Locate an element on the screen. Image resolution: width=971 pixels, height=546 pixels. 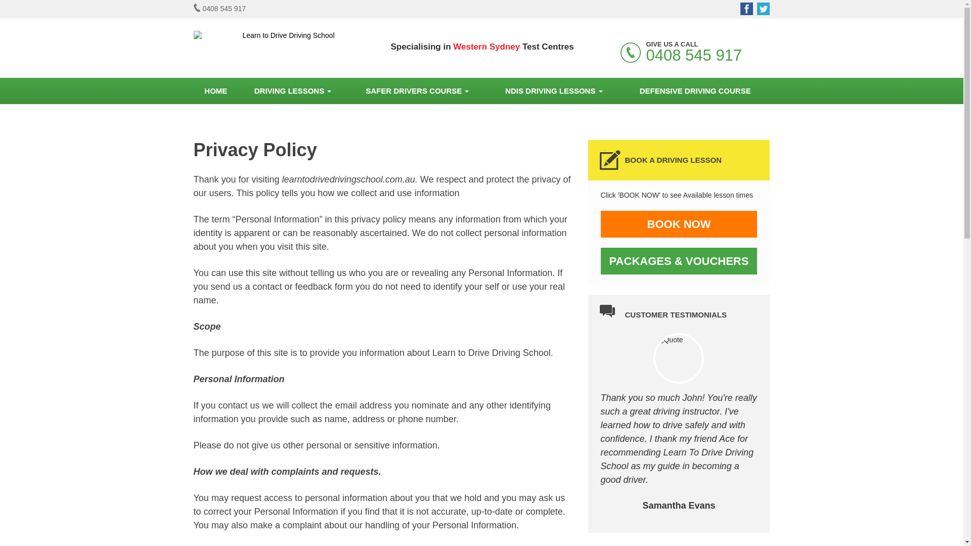
0408 545 917 is located at coordinates (693, 55).